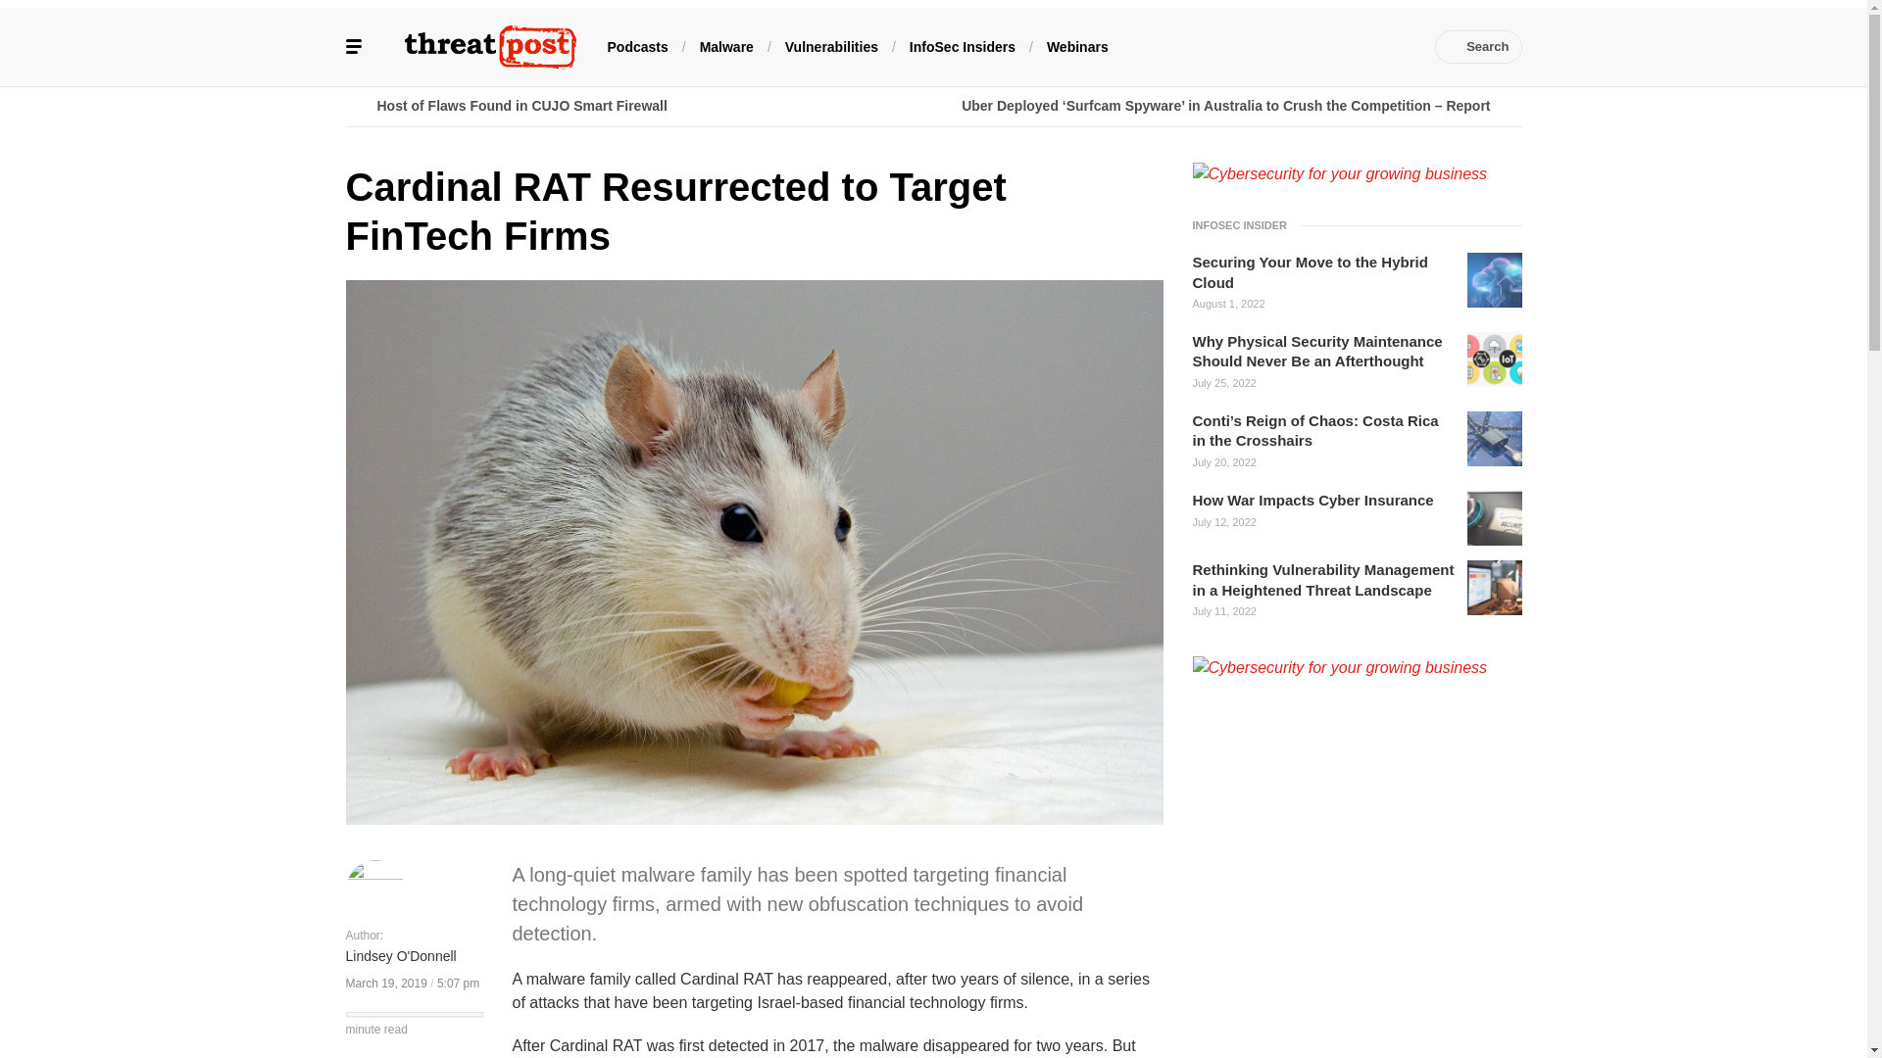  What do you see at coordinates (963, 45) in the screenshot?
I see `InfoSec Insiders` at bounding box center [963, 45].